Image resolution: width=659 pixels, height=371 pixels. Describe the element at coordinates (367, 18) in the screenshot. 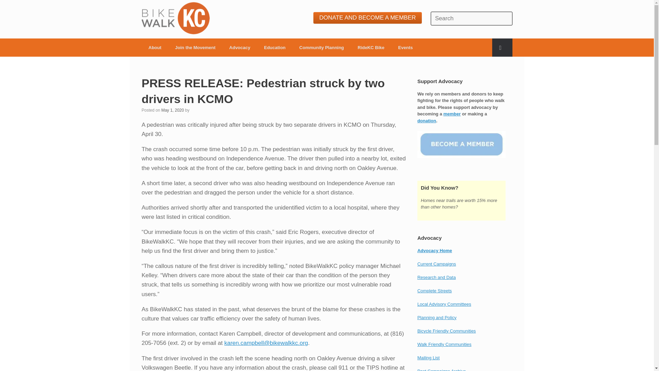

I see `DONATE AND BECOME A MEMBER` at that location.